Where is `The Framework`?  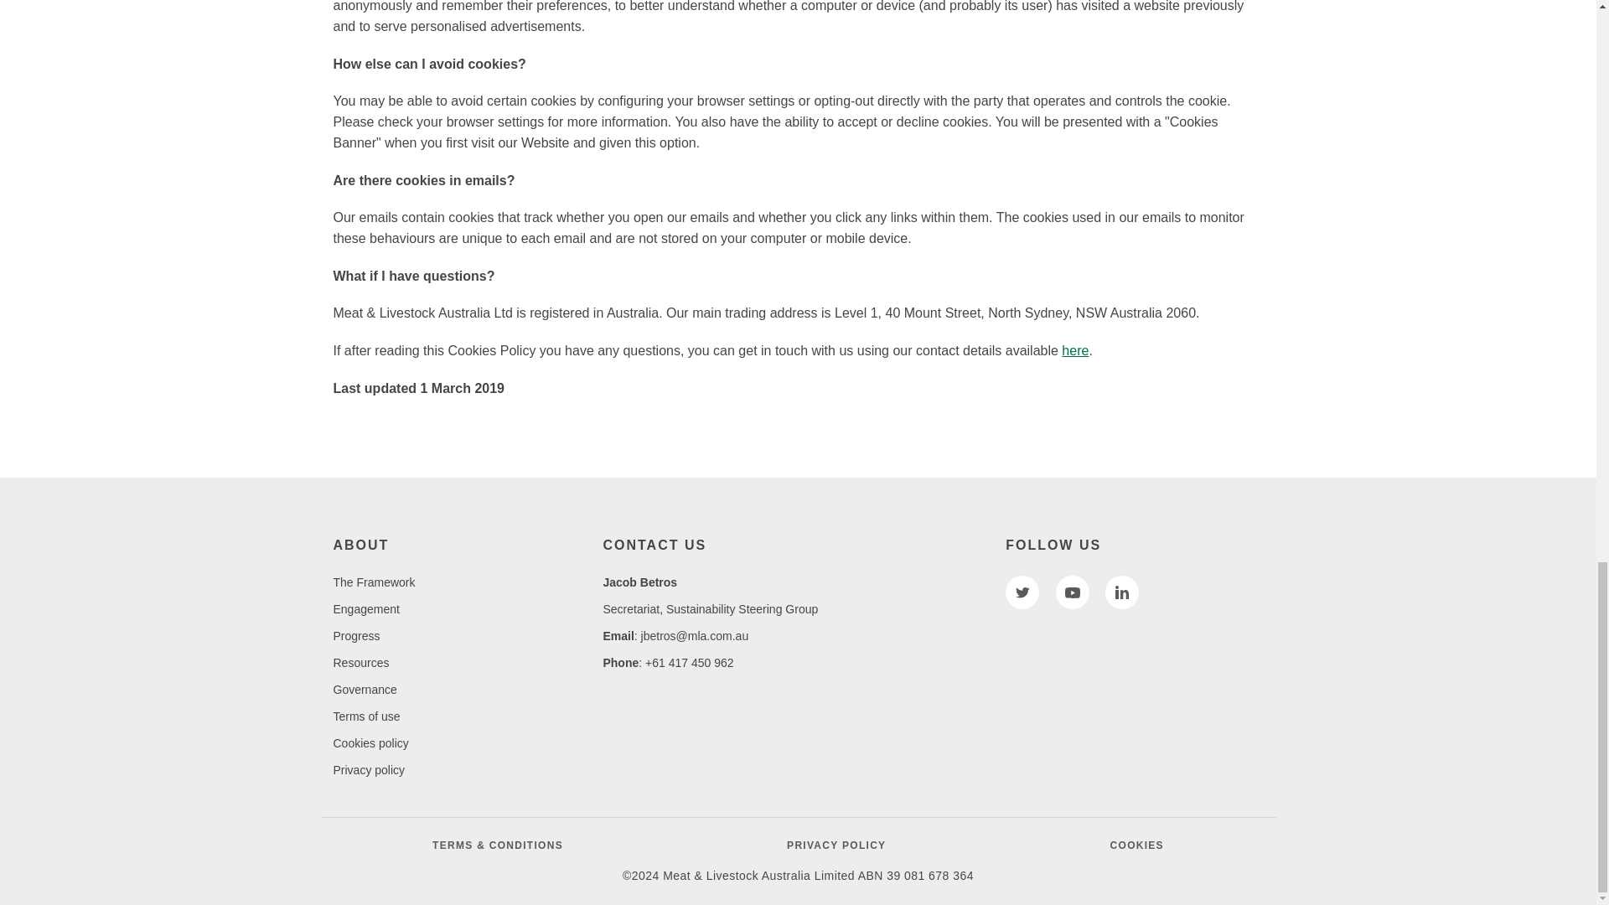 The Framework is located at coordinates (374, 582).